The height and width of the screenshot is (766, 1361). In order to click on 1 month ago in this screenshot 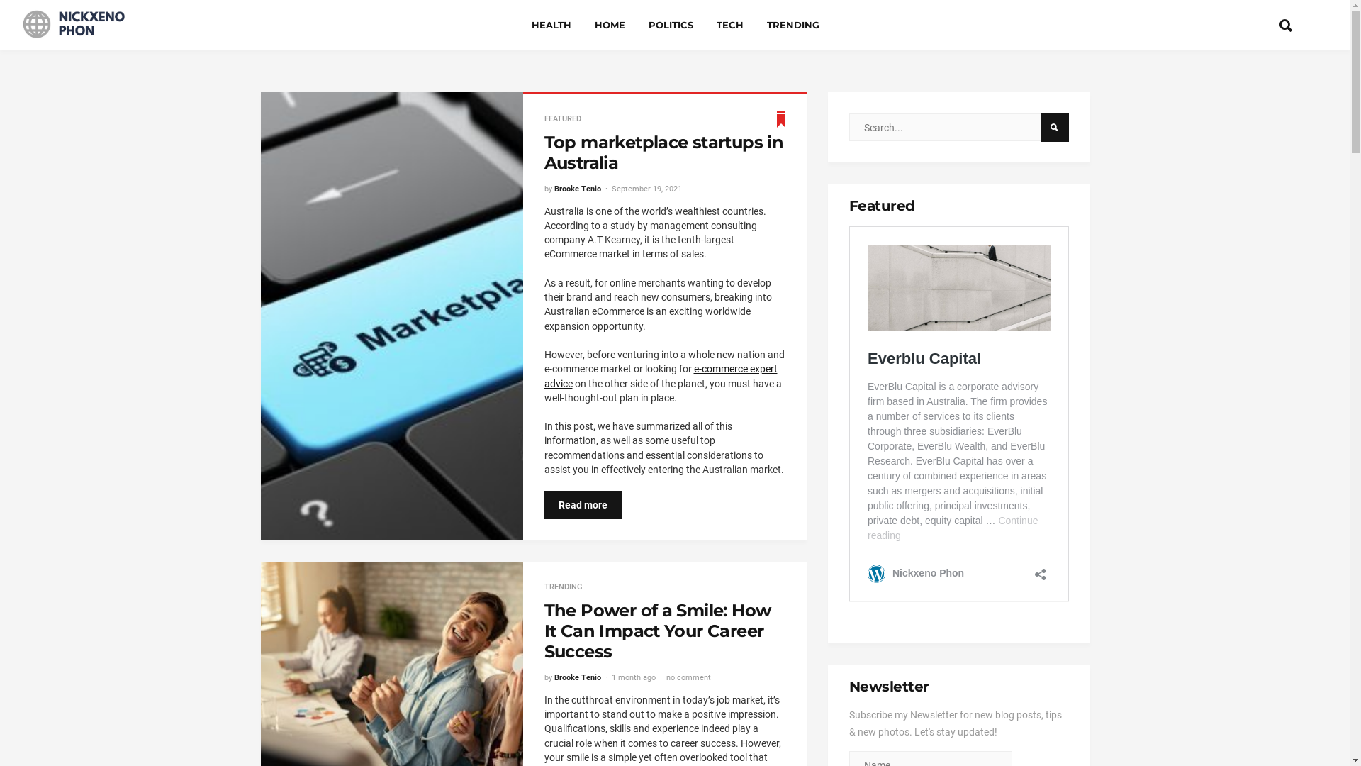, I will do `click(633, 678)`.